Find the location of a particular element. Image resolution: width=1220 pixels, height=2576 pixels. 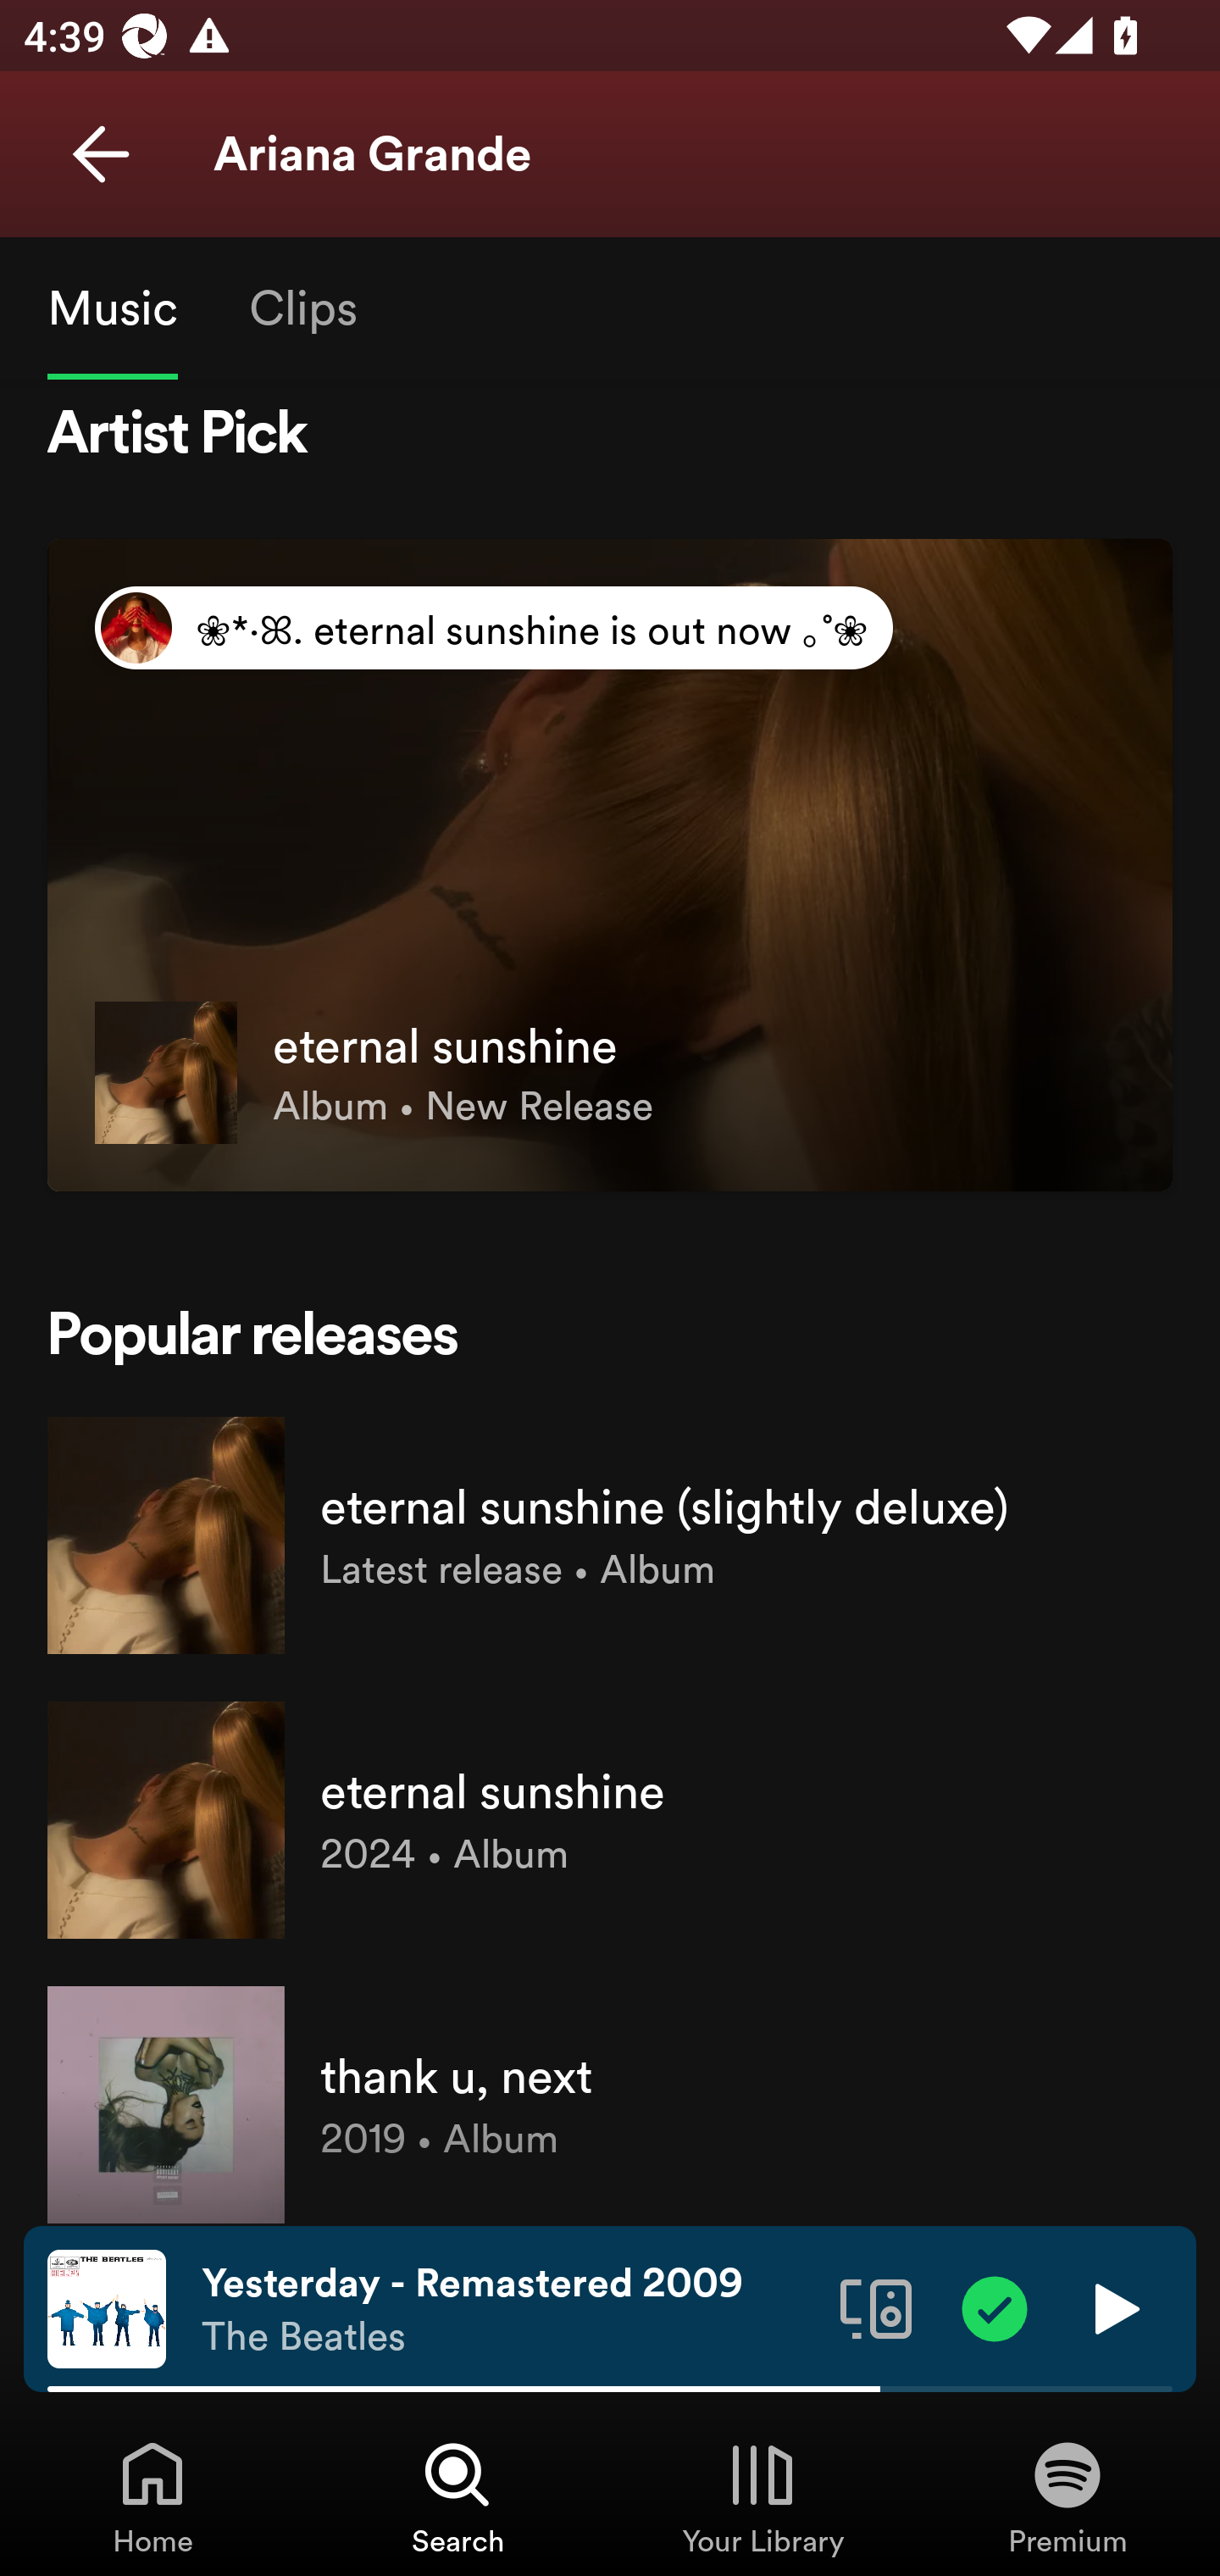

Yesterday - Remastered 2009 The Beatles is located at coordinates (508, 2309).